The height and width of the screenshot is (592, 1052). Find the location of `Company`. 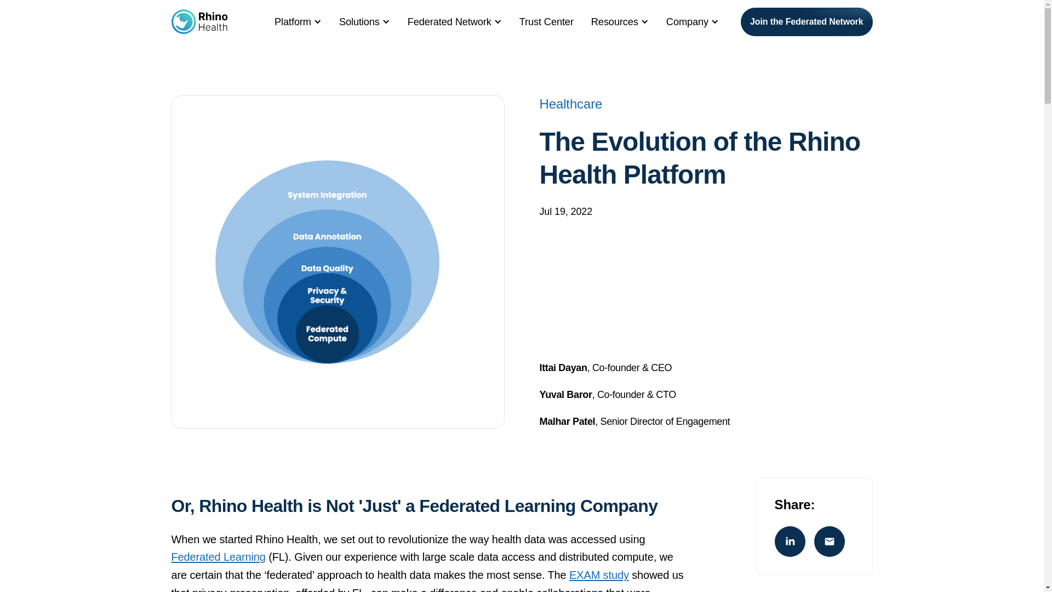

Company is located at coordinates (687, 22).